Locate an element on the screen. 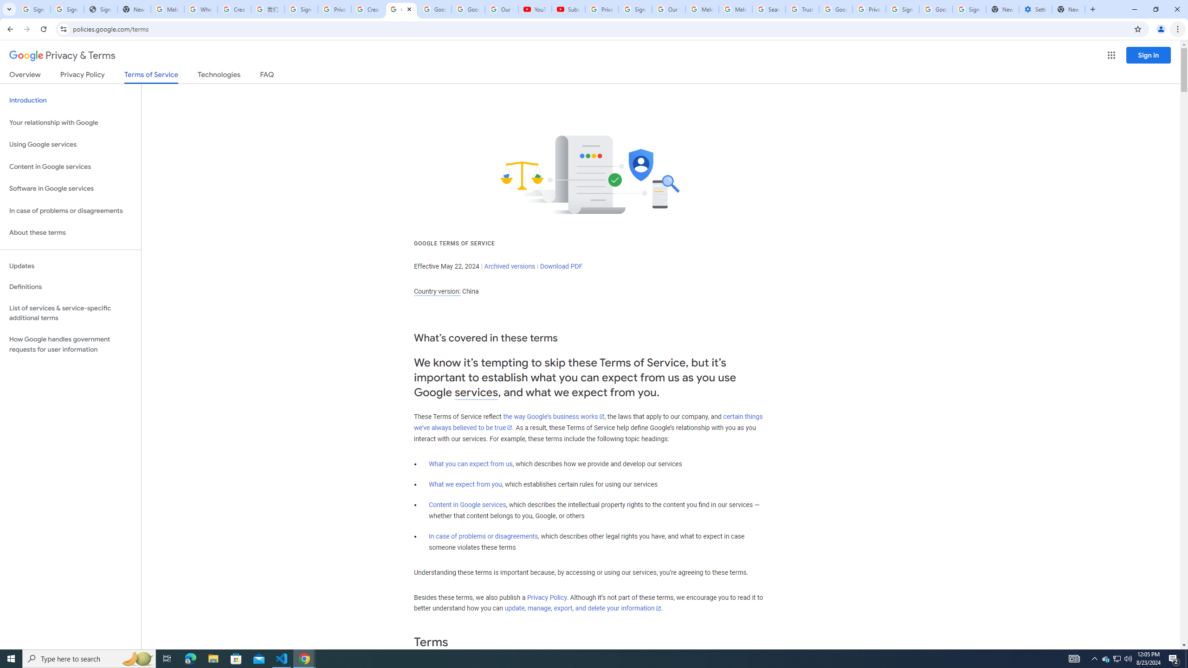 The height and width of the screenshot is (668, 1188). Sign in - Google Accounts is located at coordinates (635, 9).